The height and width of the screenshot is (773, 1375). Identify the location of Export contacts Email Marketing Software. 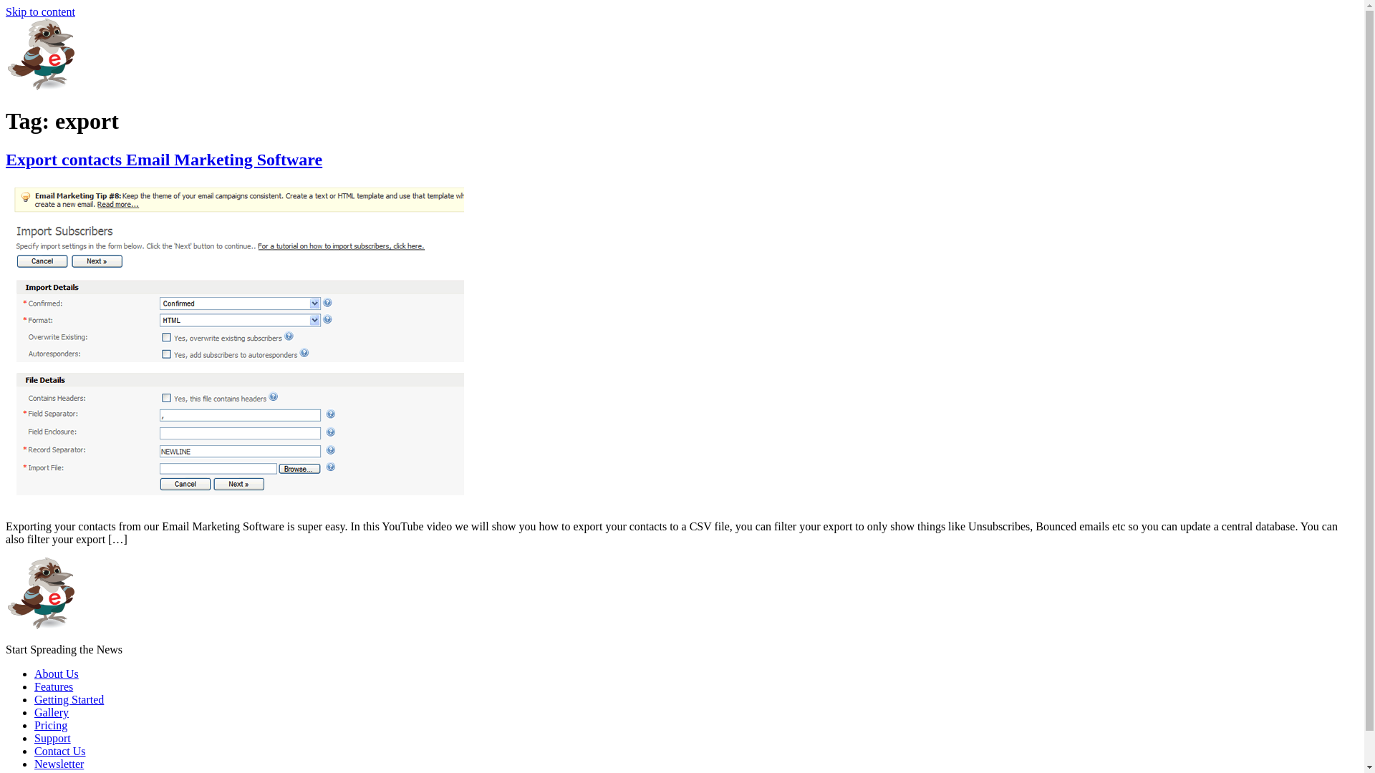
(164, 160).